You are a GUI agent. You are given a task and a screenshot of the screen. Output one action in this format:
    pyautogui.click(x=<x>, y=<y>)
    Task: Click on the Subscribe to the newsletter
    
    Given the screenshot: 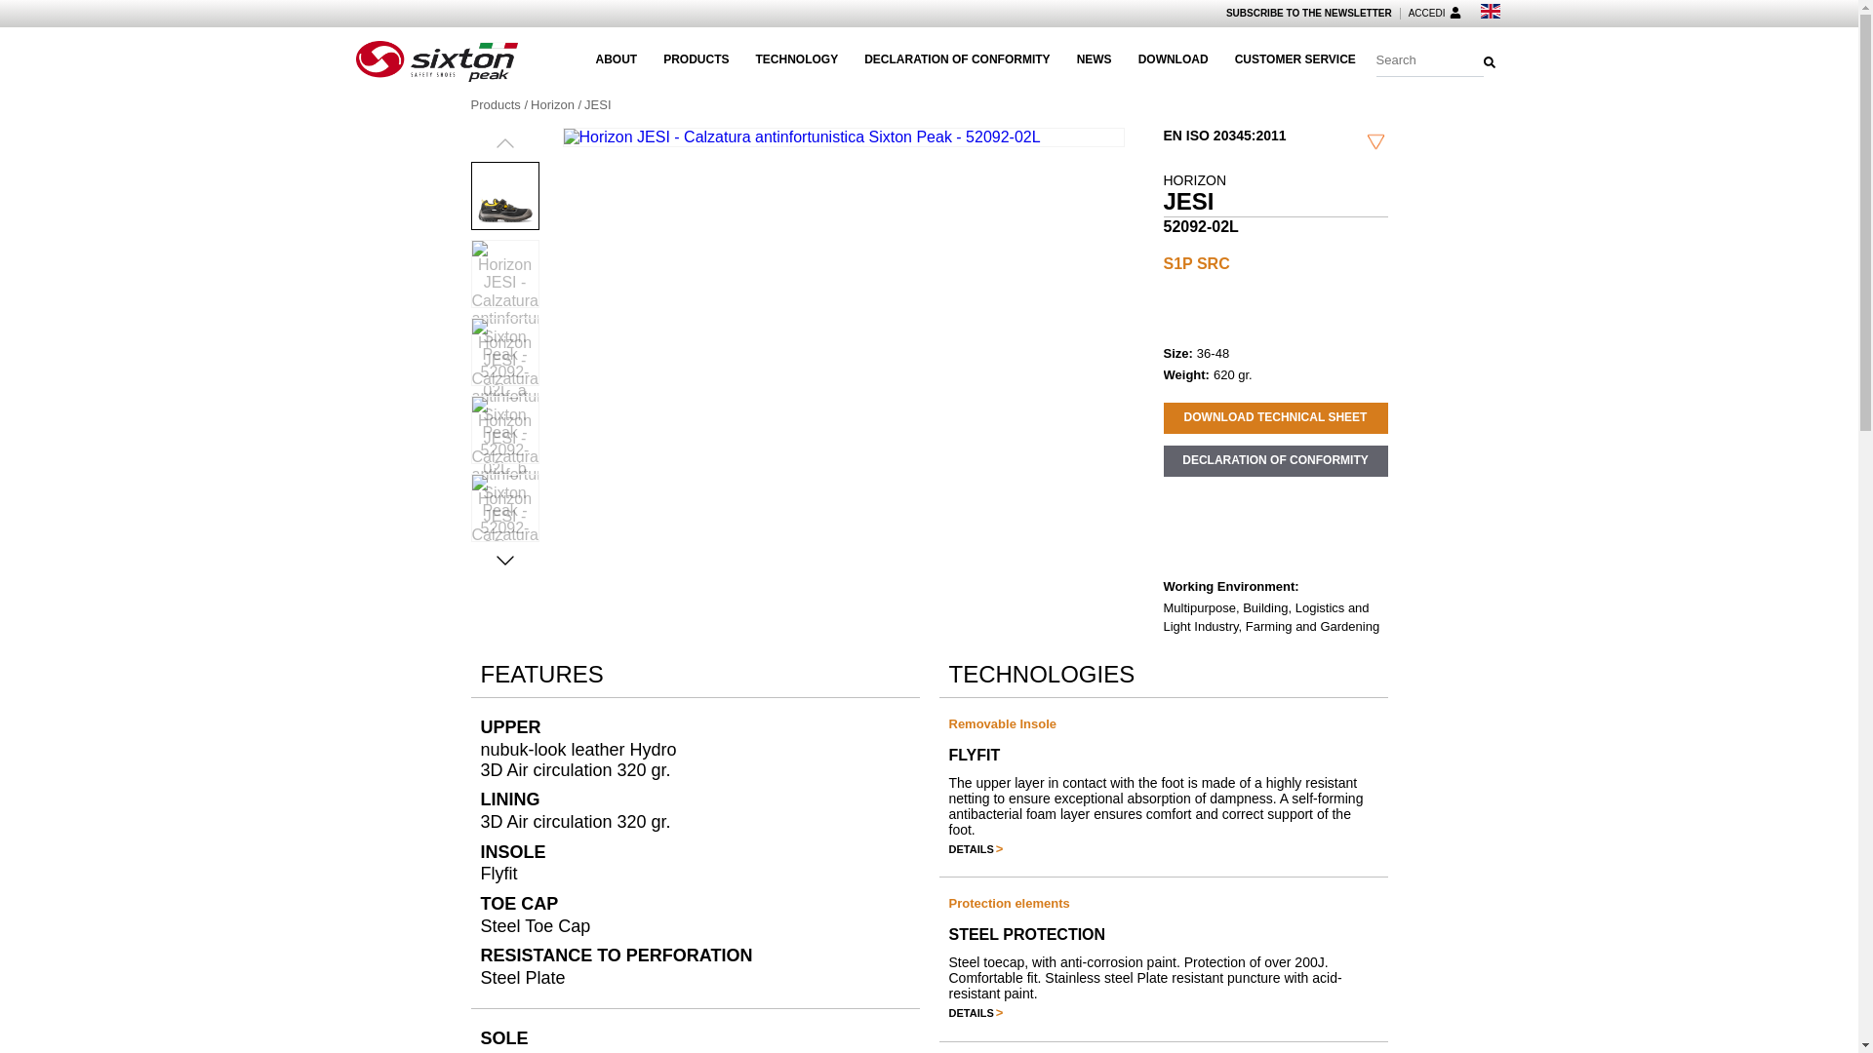 What is the action you would take?
    pyautogui.click(x=1309, y=14)
    